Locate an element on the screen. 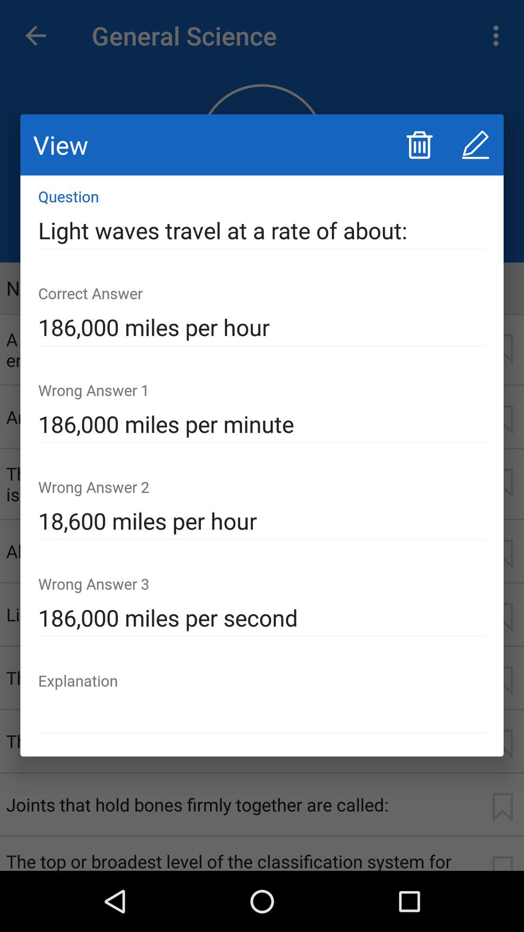 Image resolution: width=524 pixels, height=932 pixels. choose item below the 186 000 miles item is located at coordinates (262, 715).